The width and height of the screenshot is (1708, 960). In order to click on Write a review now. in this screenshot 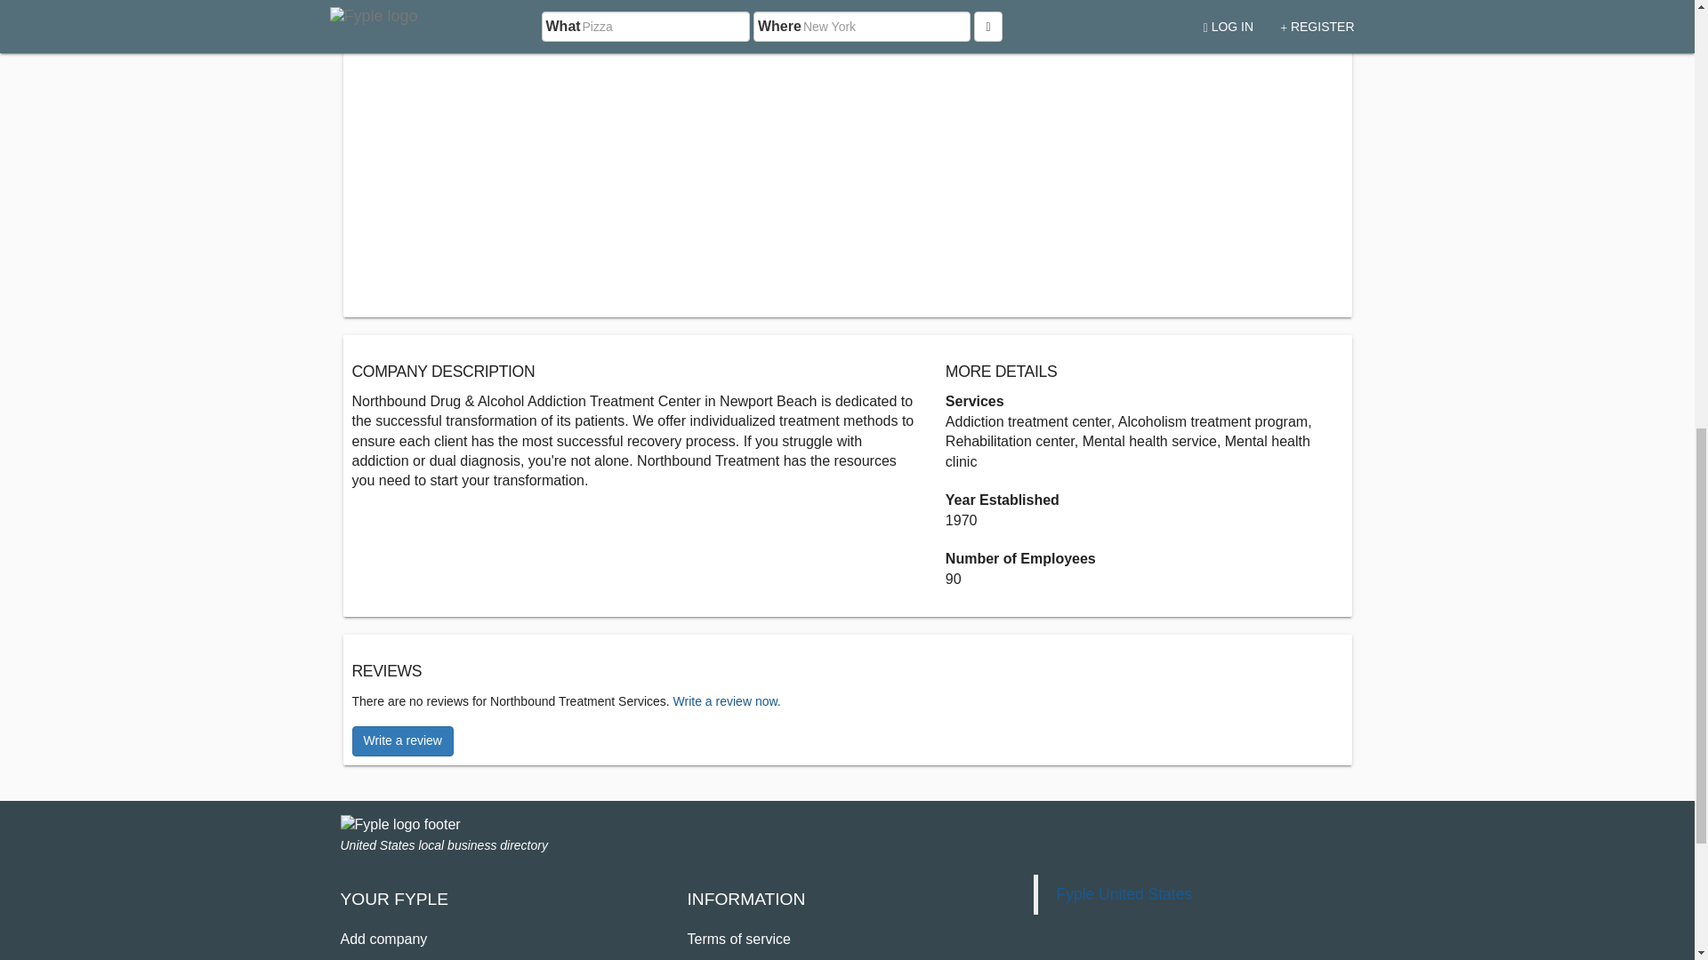, I will do `click(726, 700)`.